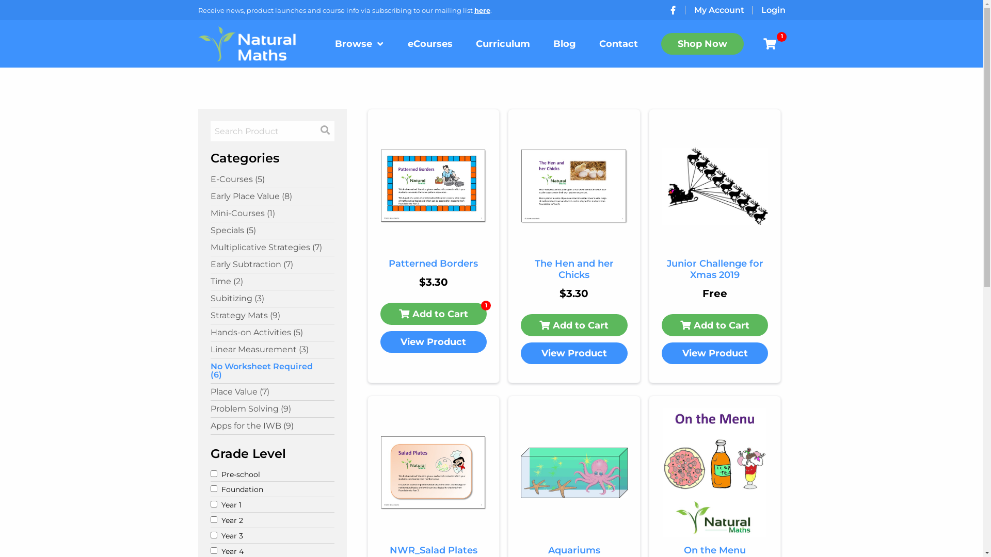 This screenshot has width=991, height=557. What do you see at coordinates (273, 392) in the screenshot?
I see `Place Value (7)` at bounding box center [273, 392].